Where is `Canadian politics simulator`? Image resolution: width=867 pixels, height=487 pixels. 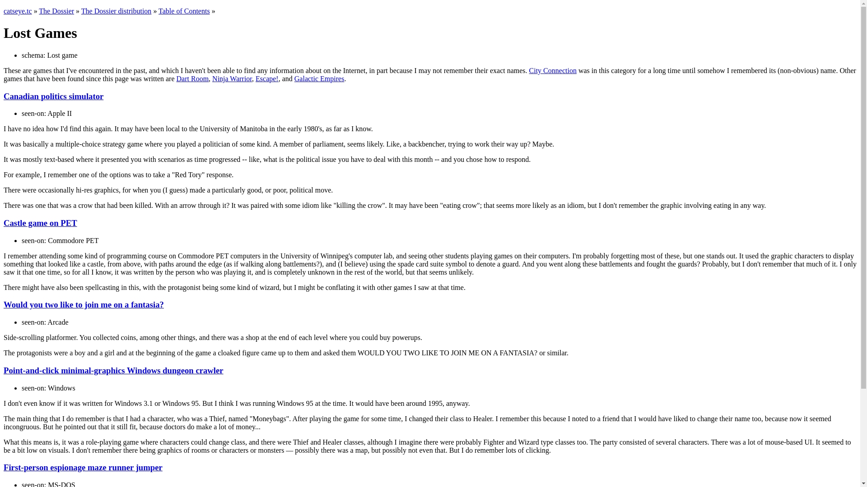 Canadian politics simulator is located at coordinates (53, 96).